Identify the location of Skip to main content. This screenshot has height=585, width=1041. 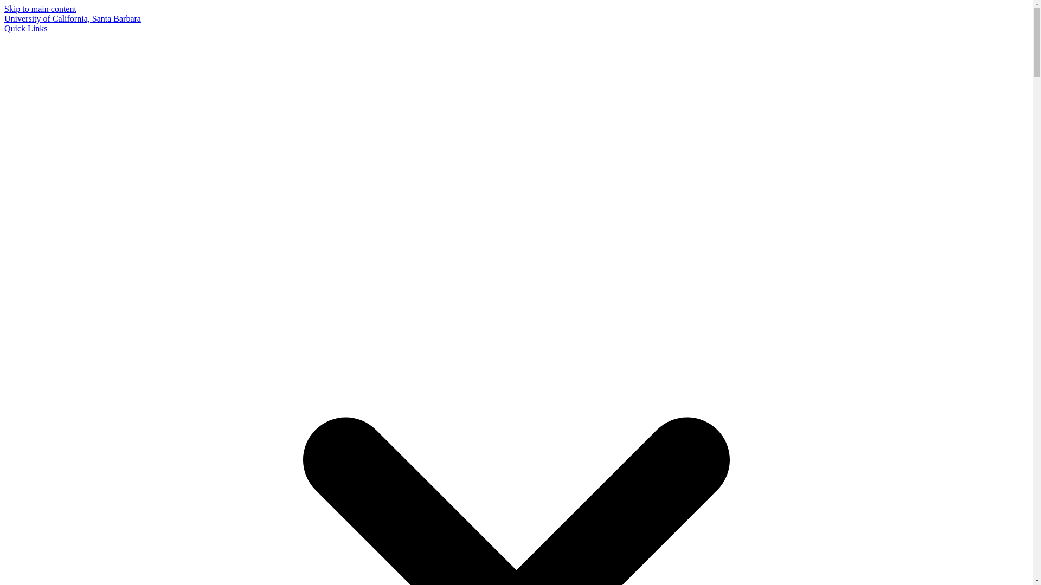
(40, 9).